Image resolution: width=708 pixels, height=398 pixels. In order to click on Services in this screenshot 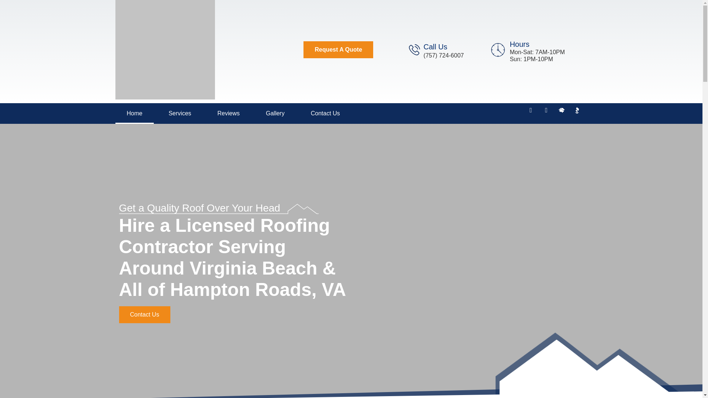, I will do `click(180, 113)`.